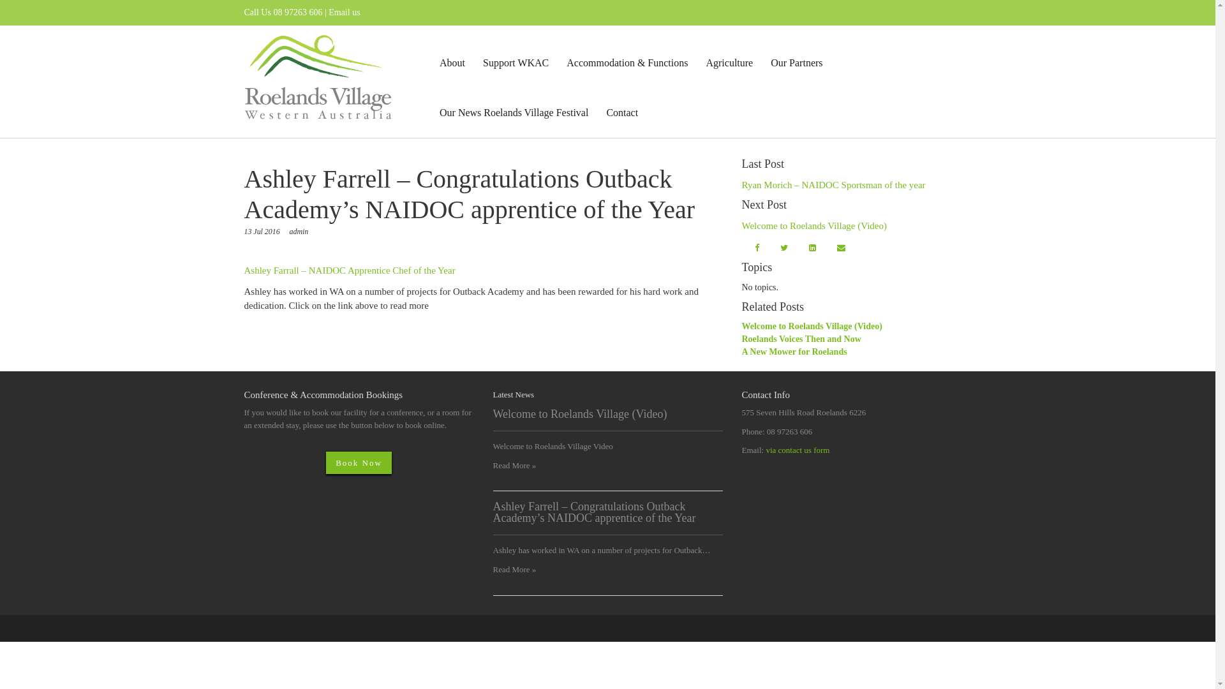 Image resolution: width=1225 pixels, height=689 pixels. I want to click on A New Mower for Roelands, so click(794, 352).